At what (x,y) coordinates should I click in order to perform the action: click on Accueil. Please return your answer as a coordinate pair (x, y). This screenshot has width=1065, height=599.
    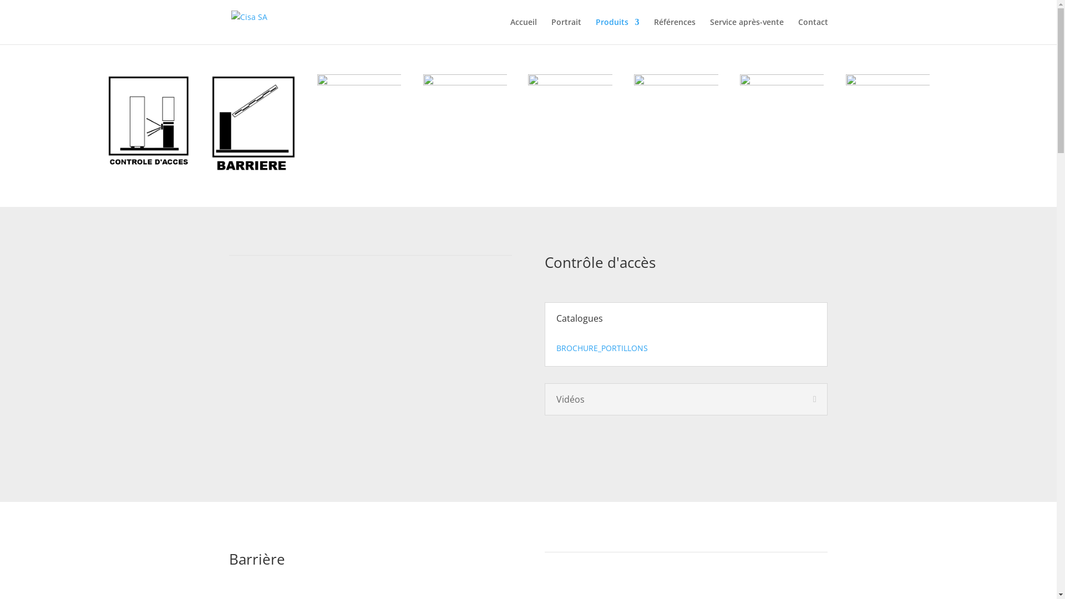
    Looking at the image, I should click on (524, 31).